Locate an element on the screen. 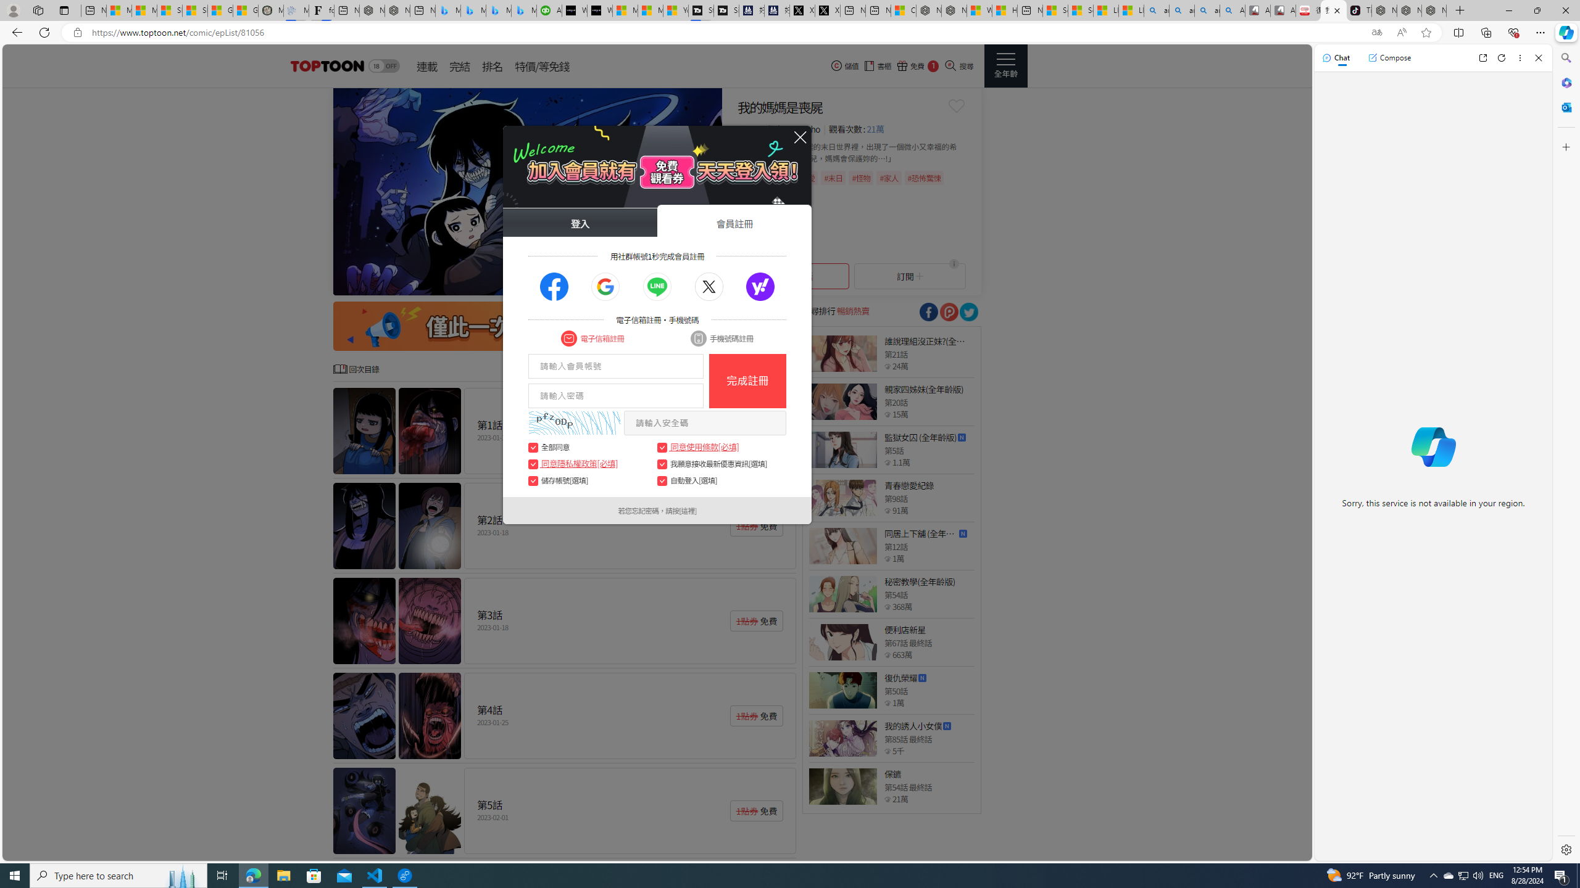 The image size is (1580, 888). Go to slide 6 is located at coordinates (668, 284).